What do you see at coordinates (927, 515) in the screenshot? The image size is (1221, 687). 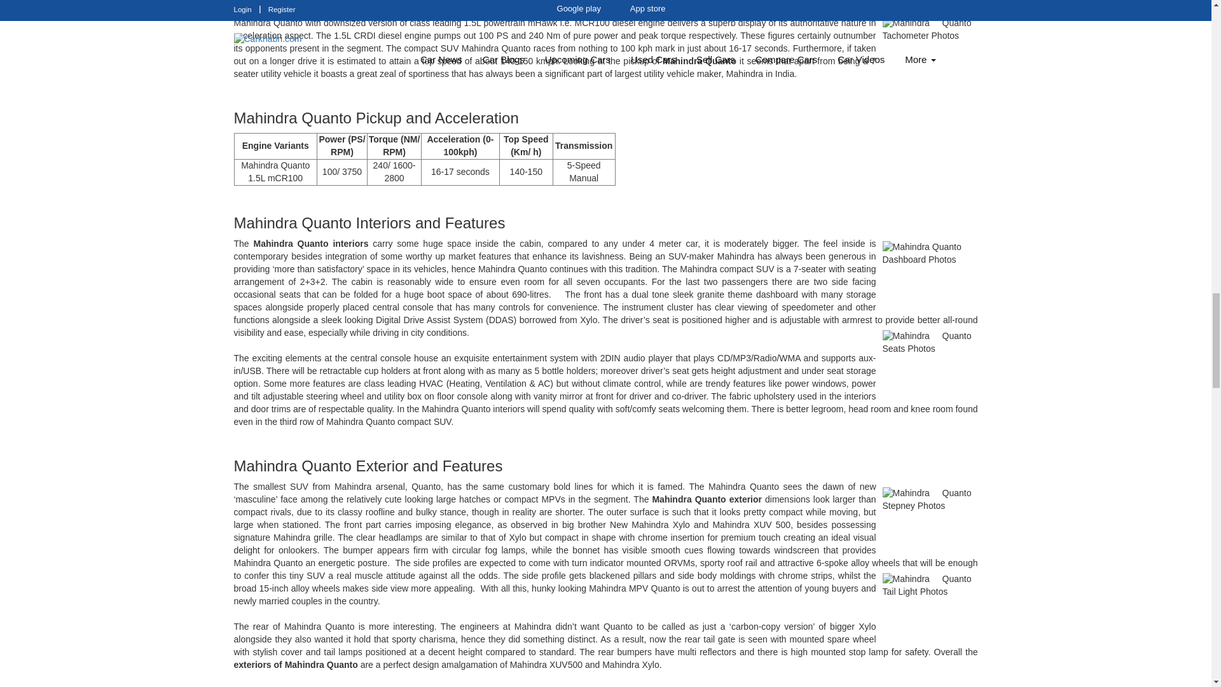 I see `Mahindra Quanto Stepney Photos` at bounding box center [927, 515].